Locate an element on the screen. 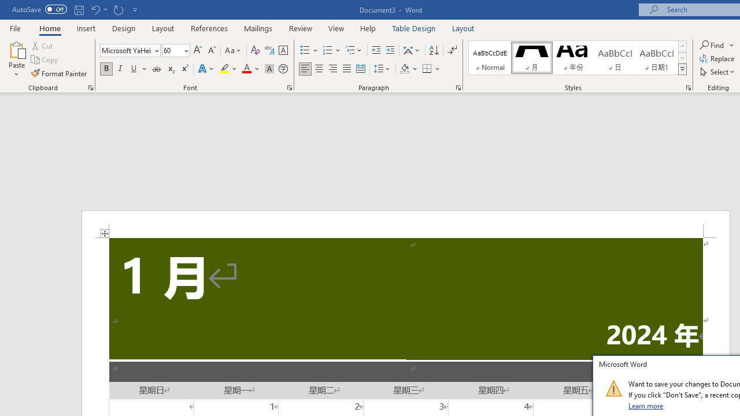 This screenshot has height=416, width=740. AutomationID: QuickStylesGallery is located at coordinates (578, 58).